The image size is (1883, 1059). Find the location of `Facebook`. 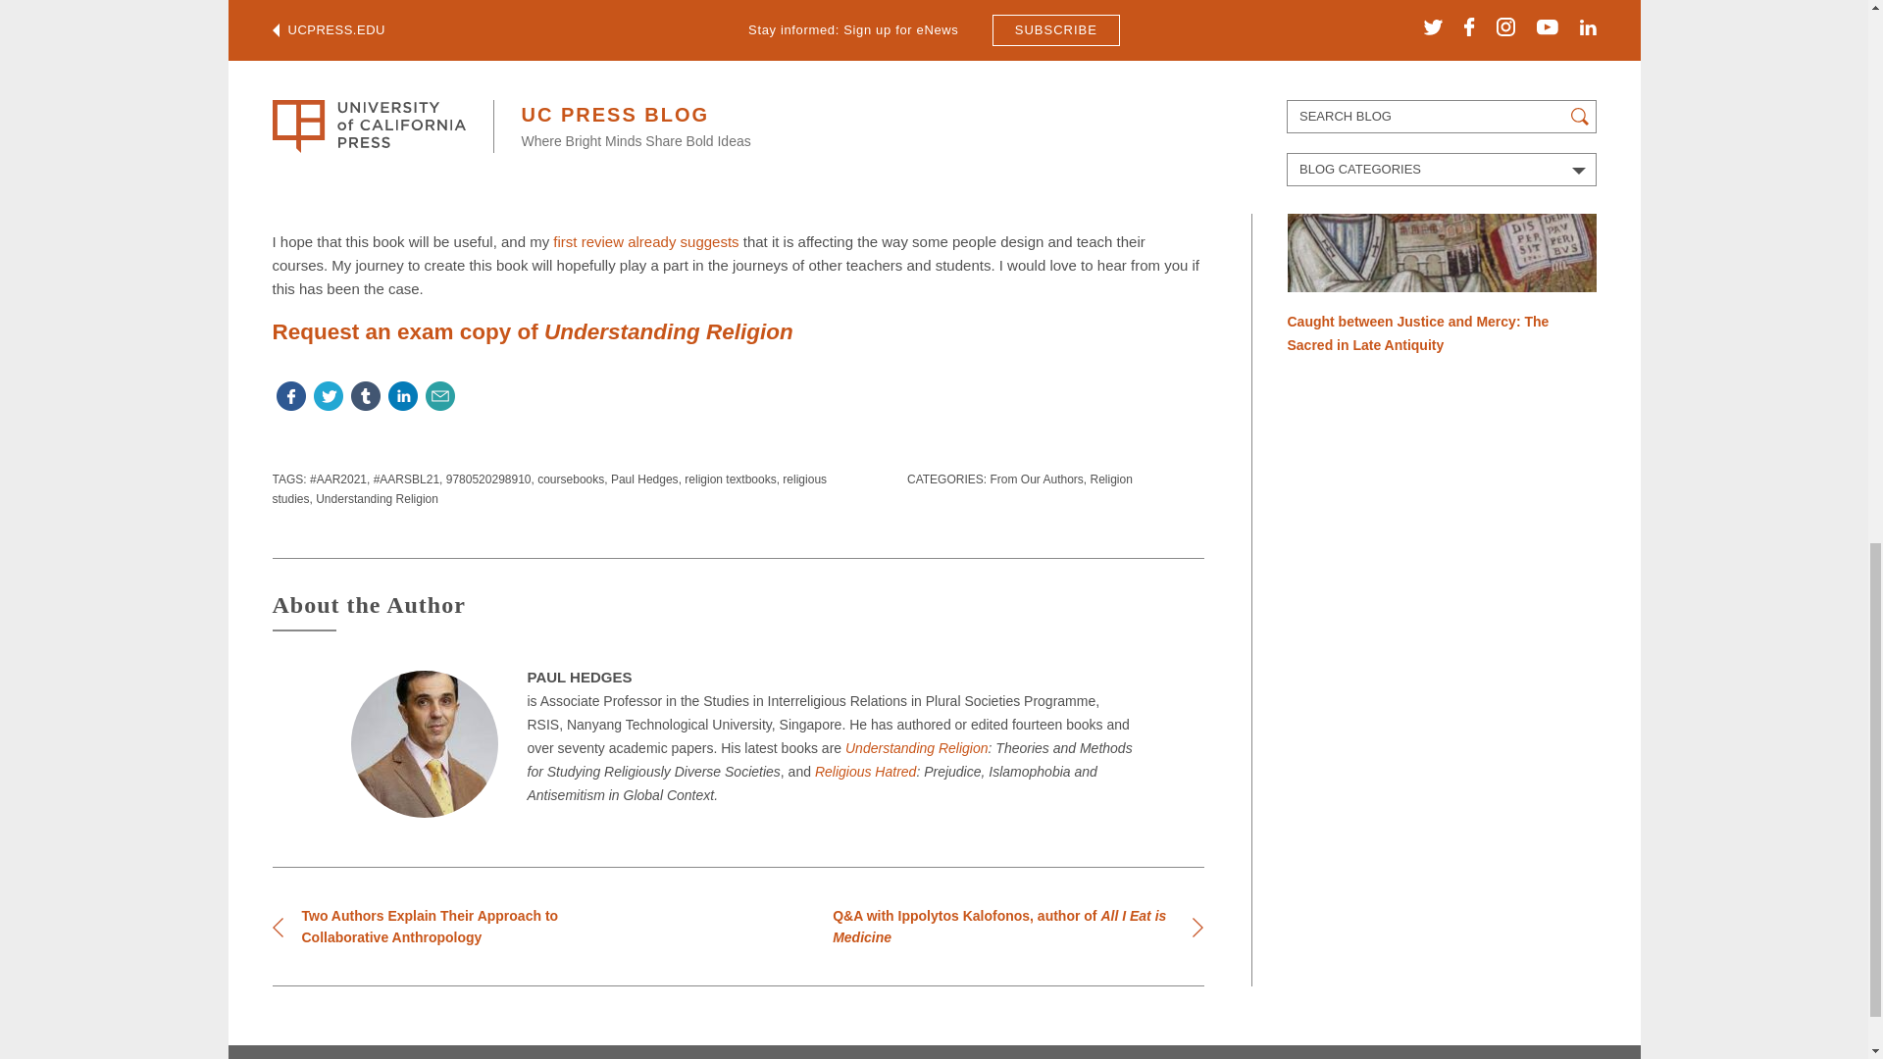

Facebook is located at coordinates (291, 400).